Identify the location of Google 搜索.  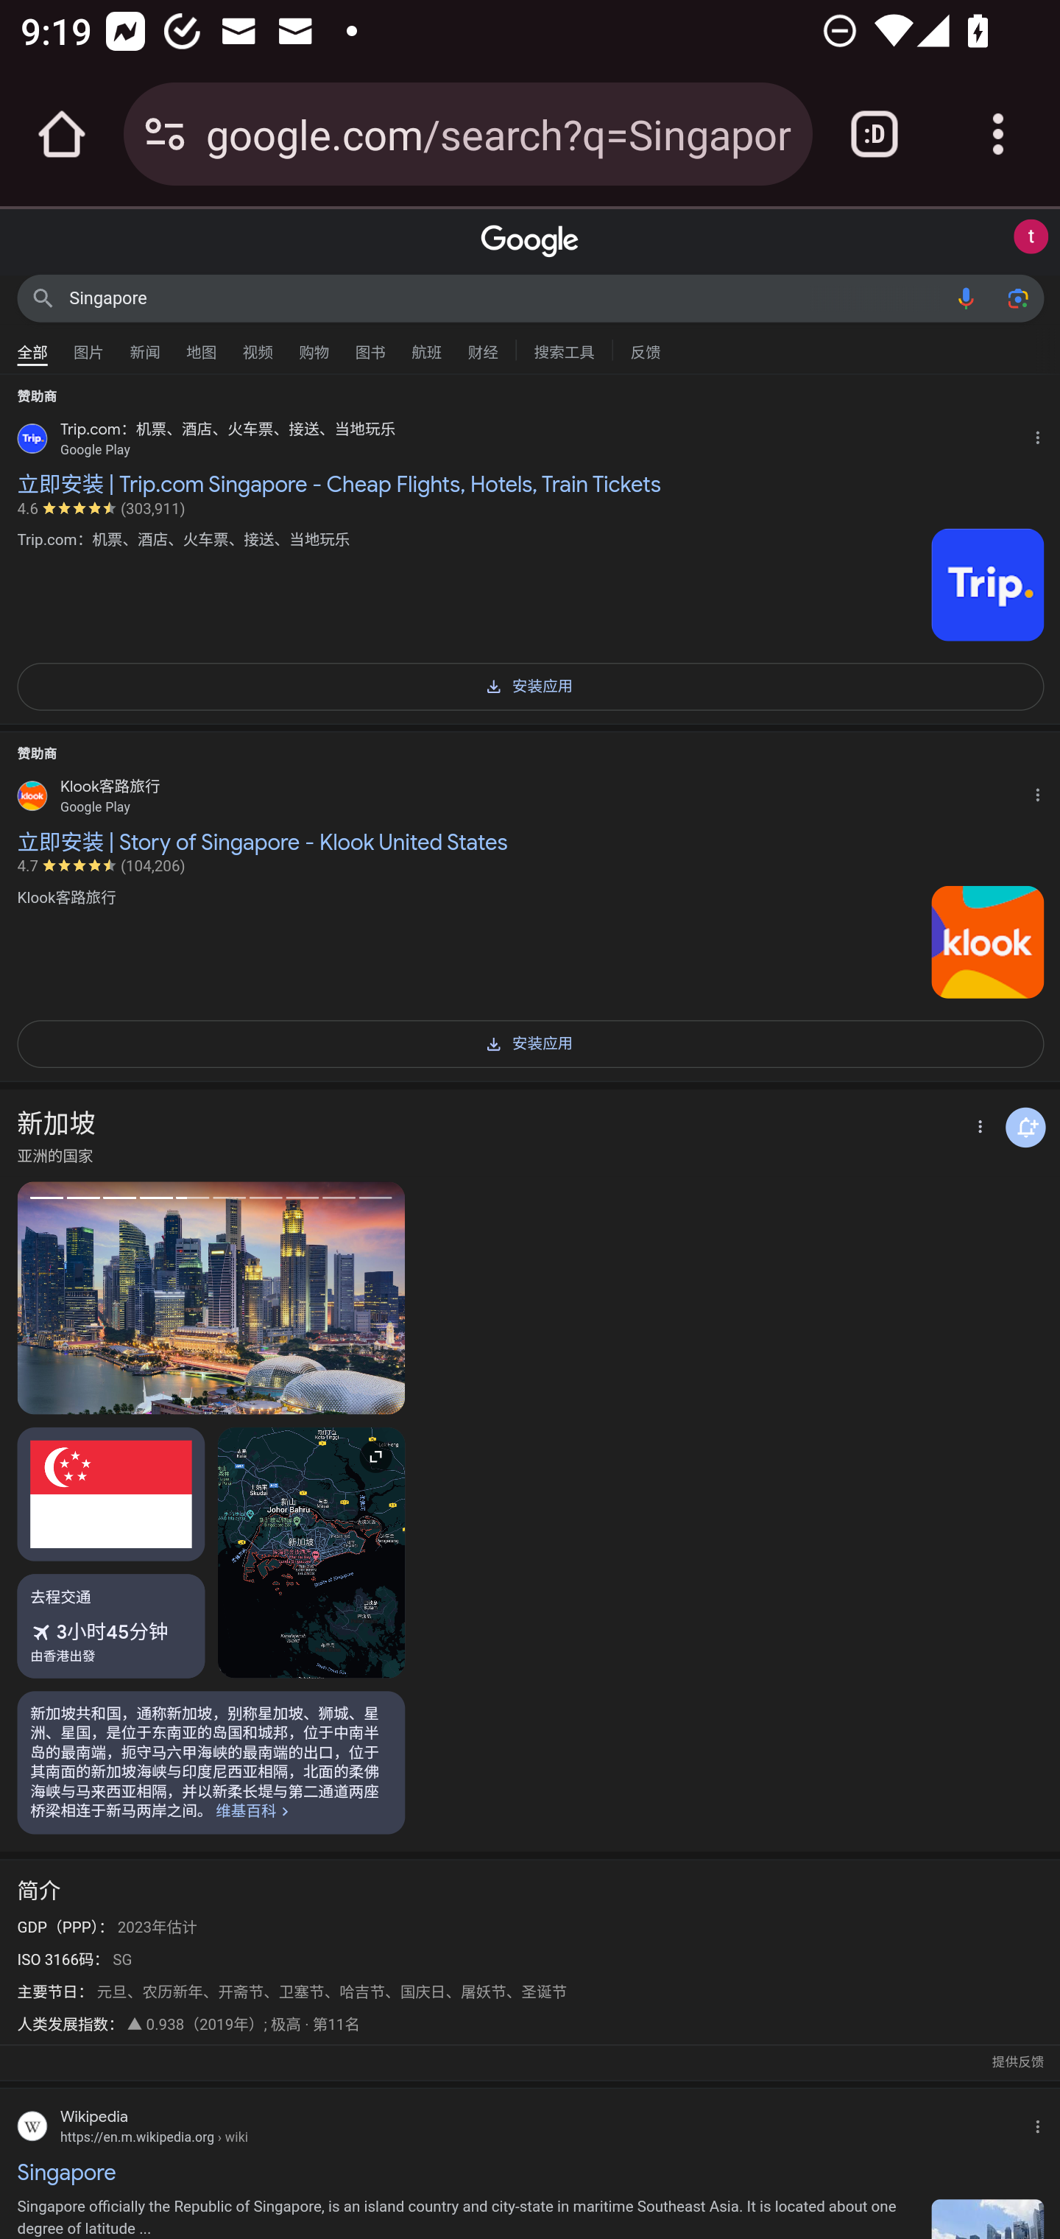
(43, 298).